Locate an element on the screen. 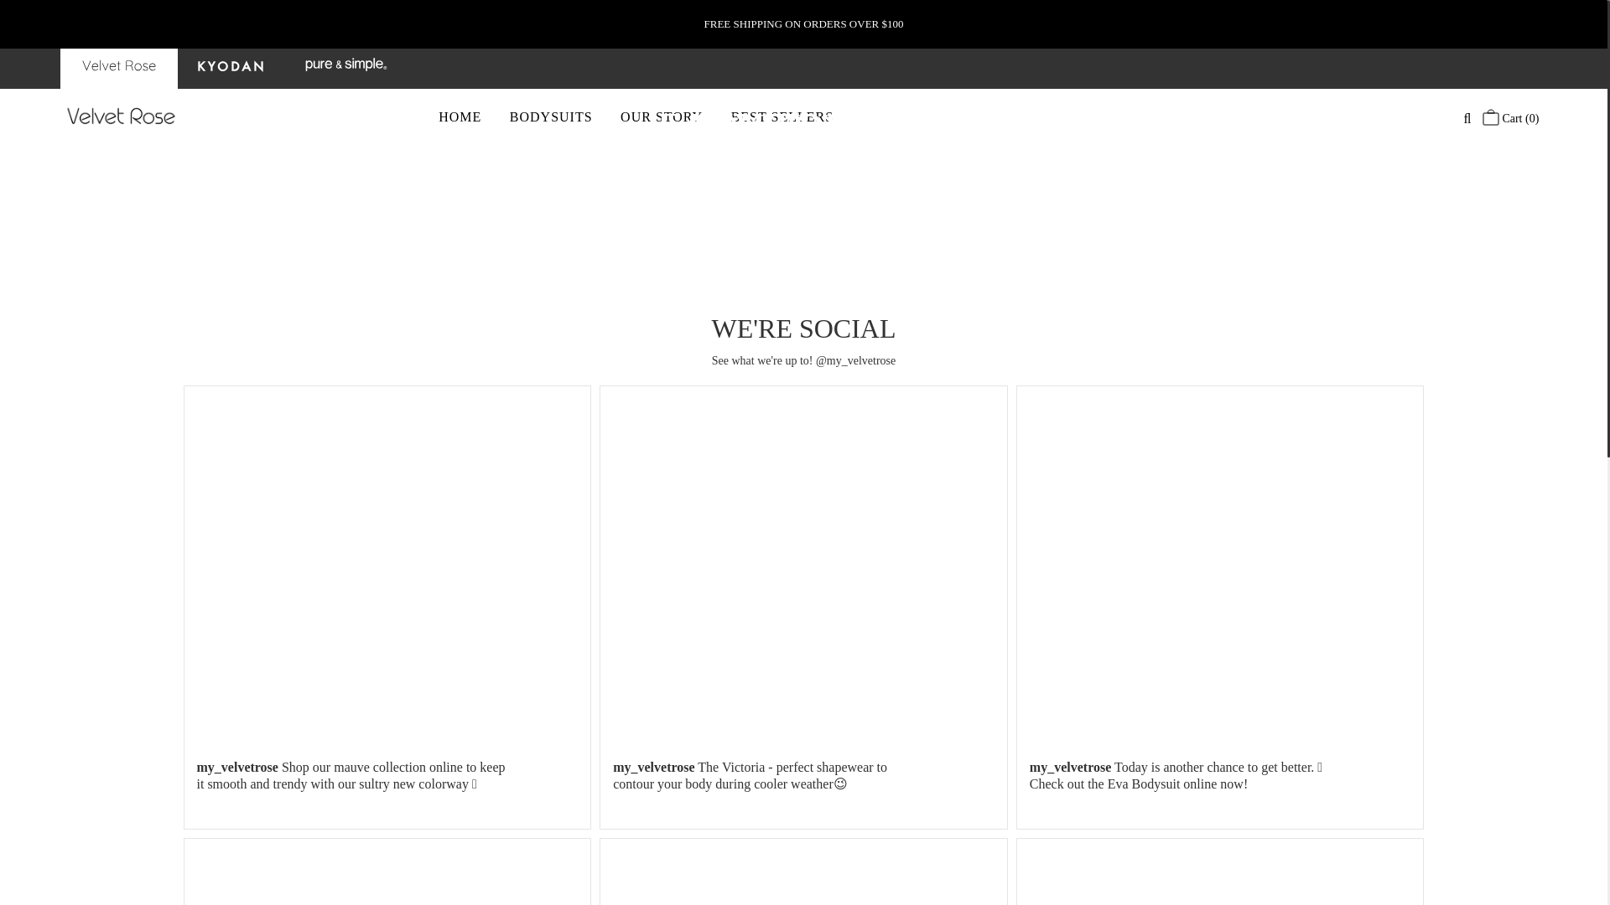  OUR STORY is located at coordinates (661, 117).